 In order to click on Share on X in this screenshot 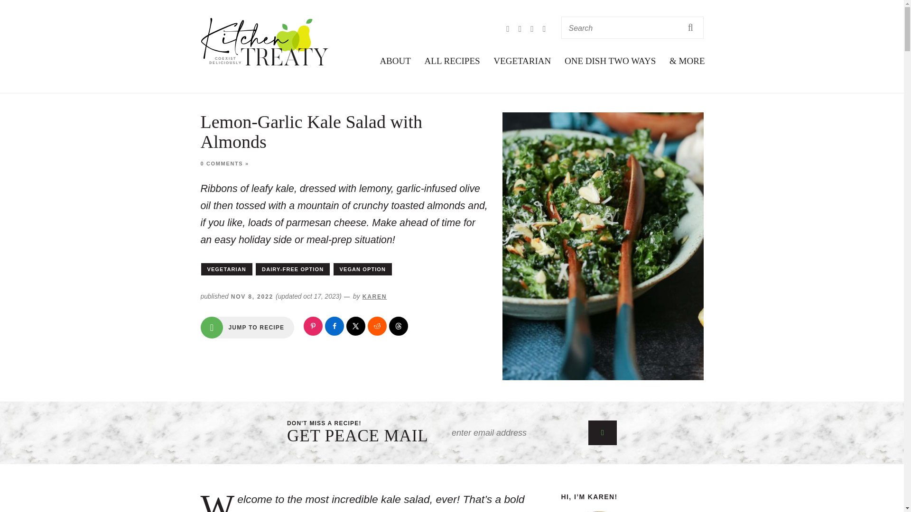, I will do `click(355, 326)`.